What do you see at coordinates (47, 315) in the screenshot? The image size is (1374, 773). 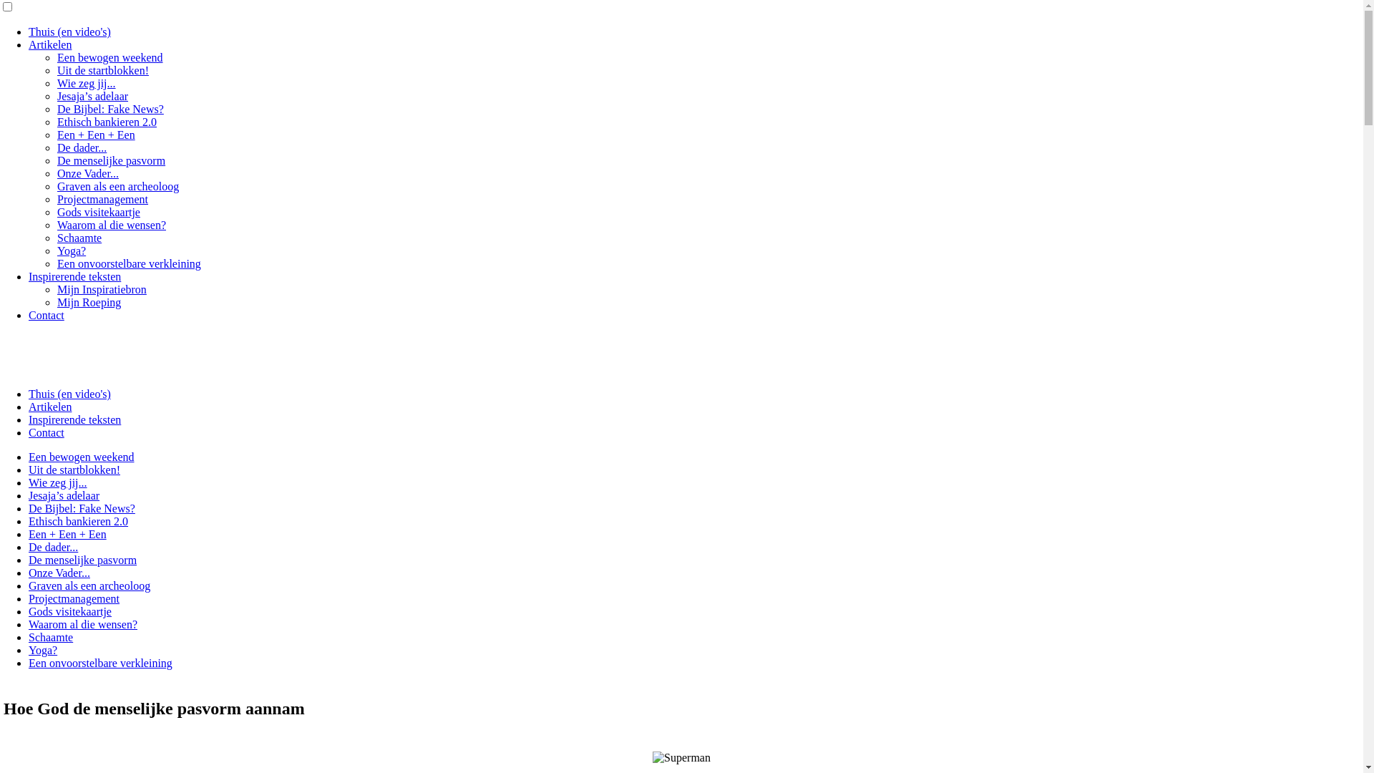 I see `Contact` at bounding box center [47, 315].